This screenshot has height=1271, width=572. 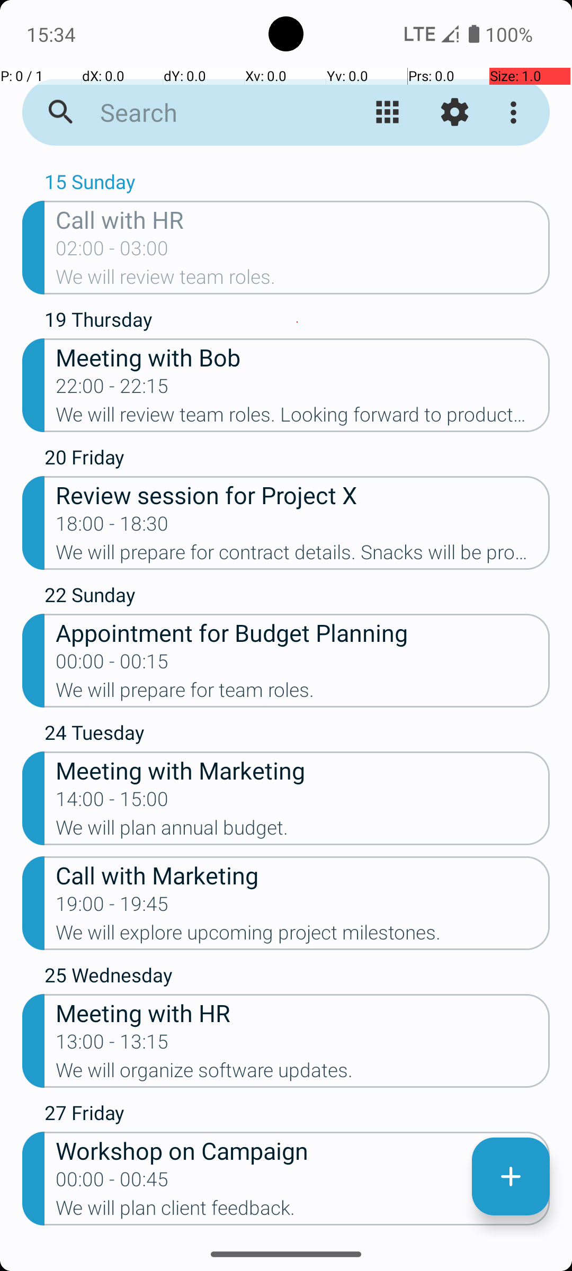 What do you see at coordinates (303, 936) in the screenshot?
I see `We will explore upcoming project milestones.` at bounding box center [303, 936].